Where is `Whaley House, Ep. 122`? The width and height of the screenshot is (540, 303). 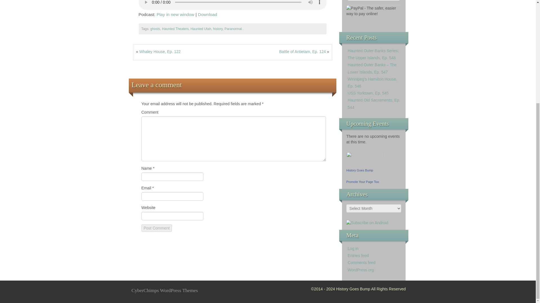 Whaley House, Ep. 122 is located at coordinates (160, 52).